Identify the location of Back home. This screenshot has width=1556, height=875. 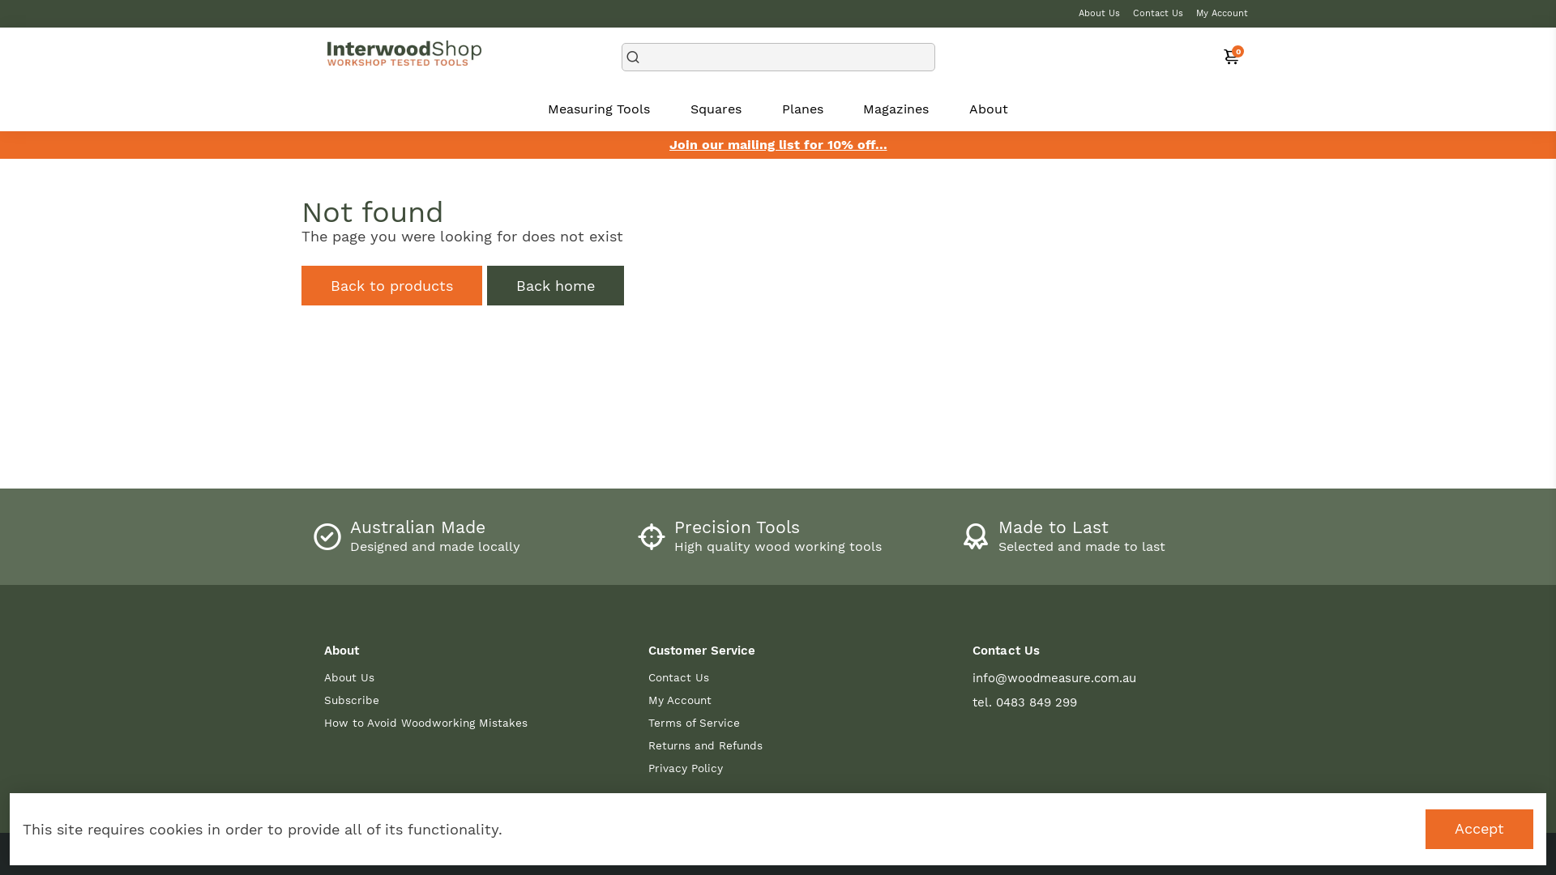
(556, 285).